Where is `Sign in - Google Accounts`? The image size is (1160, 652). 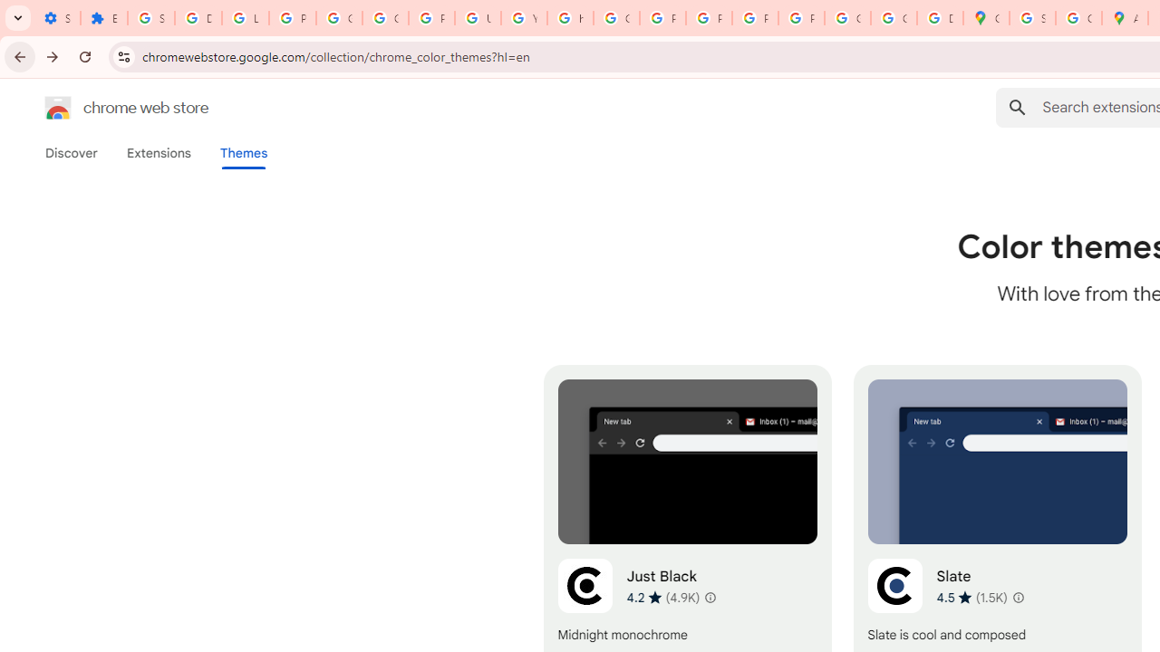 Sign in - Google Accounts is located at coordinates (150, 18).